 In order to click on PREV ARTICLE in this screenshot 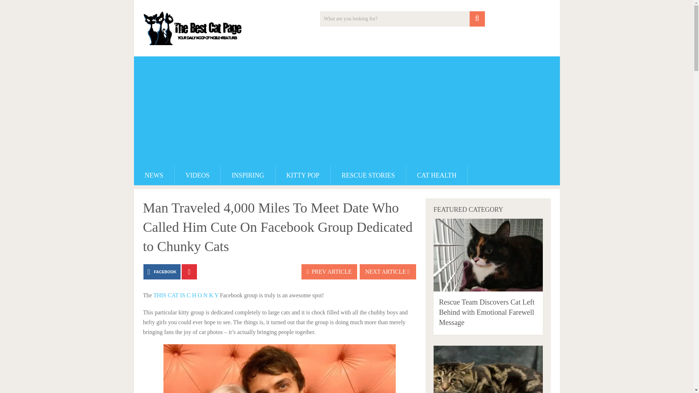, I will do `click(329, 271)`.